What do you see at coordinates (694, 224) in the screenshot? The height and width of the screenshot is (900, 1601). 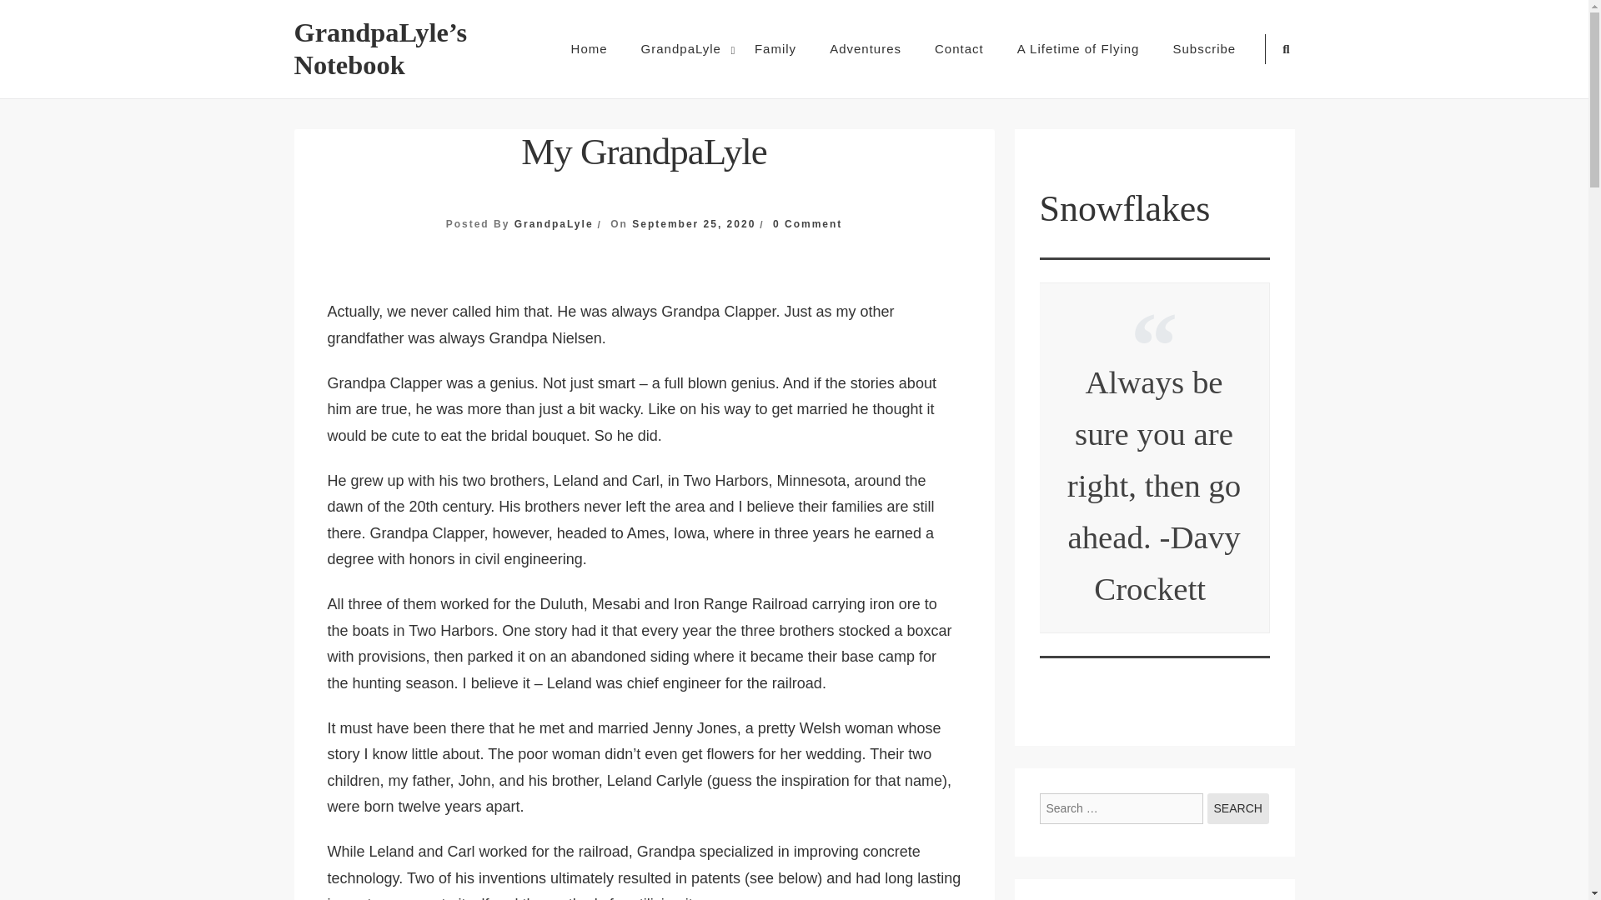 I see `September 25, 2020` at bounding box center [694, 224].